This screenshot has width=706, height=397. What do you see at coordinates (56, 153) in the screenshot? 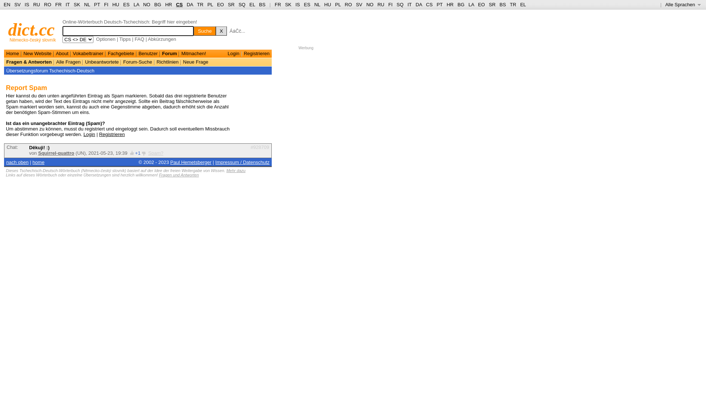
I see `Squirrel-quattro` at bounding box center [56, 153].